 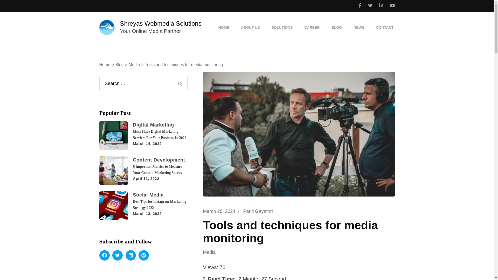 What do you see at coordinates (258, 211) in the screenshot?
I see `Pariti Gayathri` at bounding box center [258, 211].